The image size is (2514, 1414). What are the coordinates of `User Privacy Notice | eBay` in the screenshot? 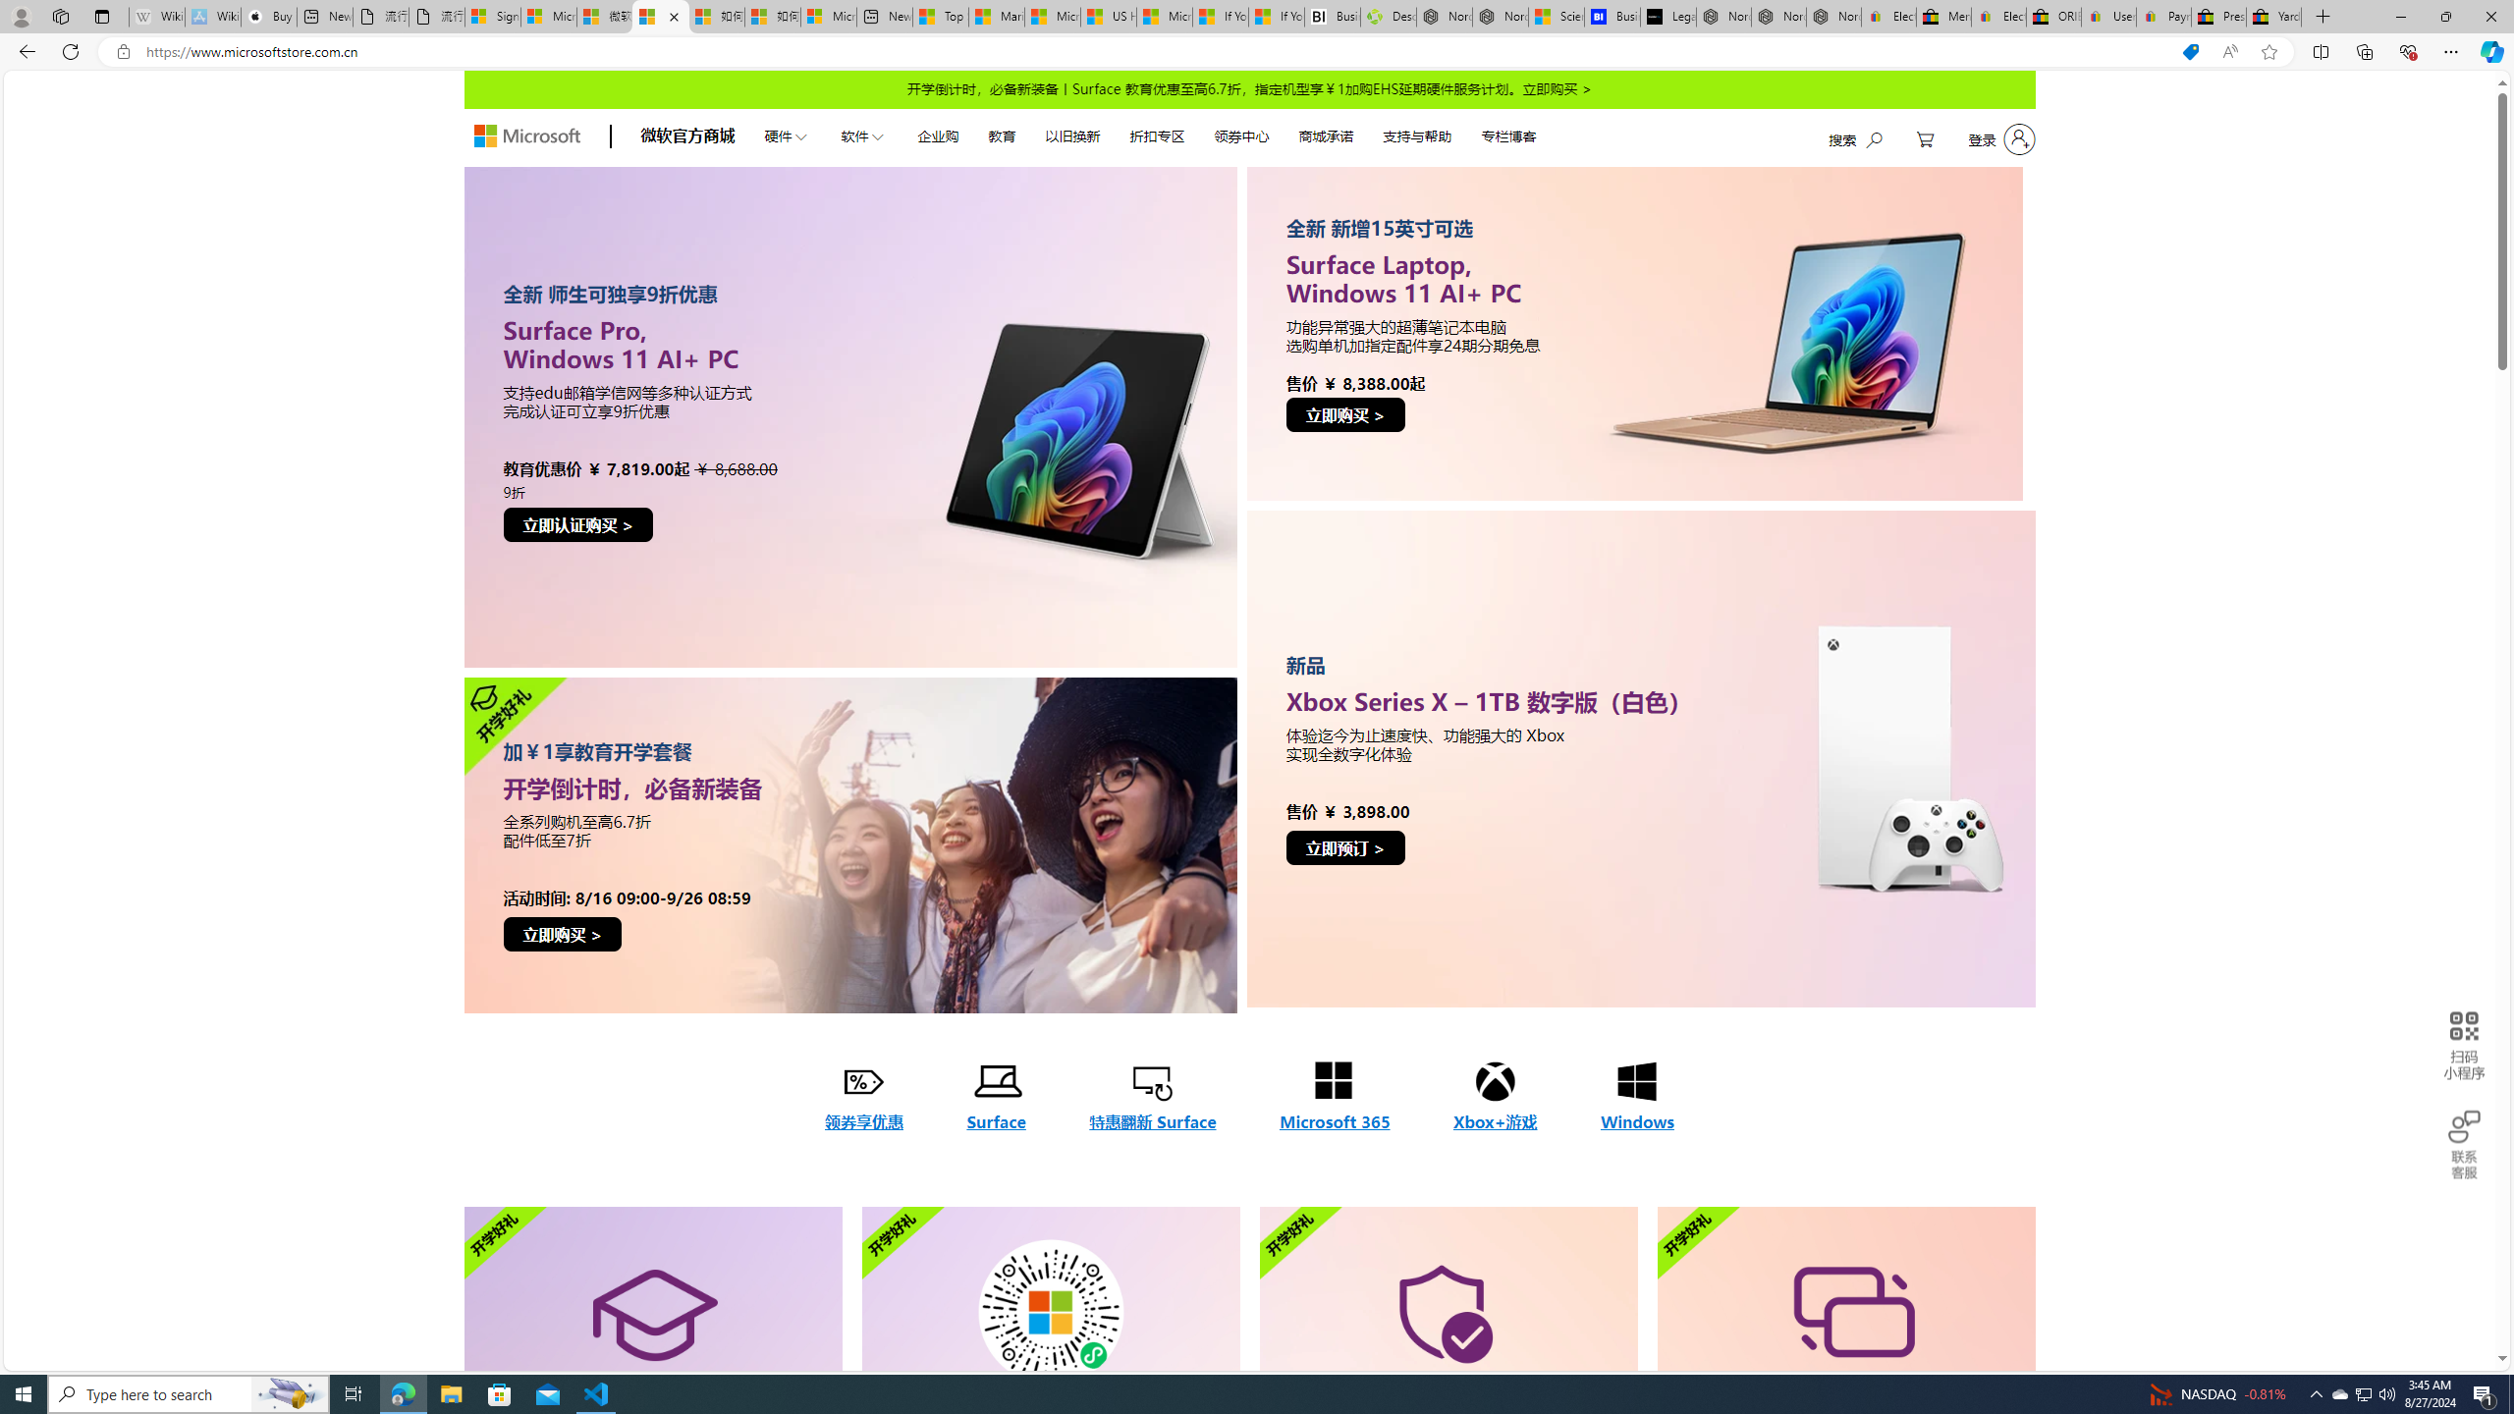 It's located at (2109, 17).